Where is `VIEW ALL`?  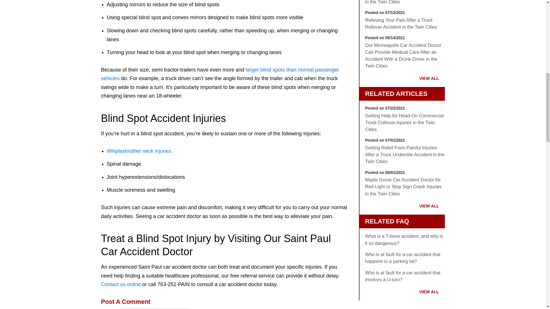 VIEW ALL is located at coordinates (429, 292).